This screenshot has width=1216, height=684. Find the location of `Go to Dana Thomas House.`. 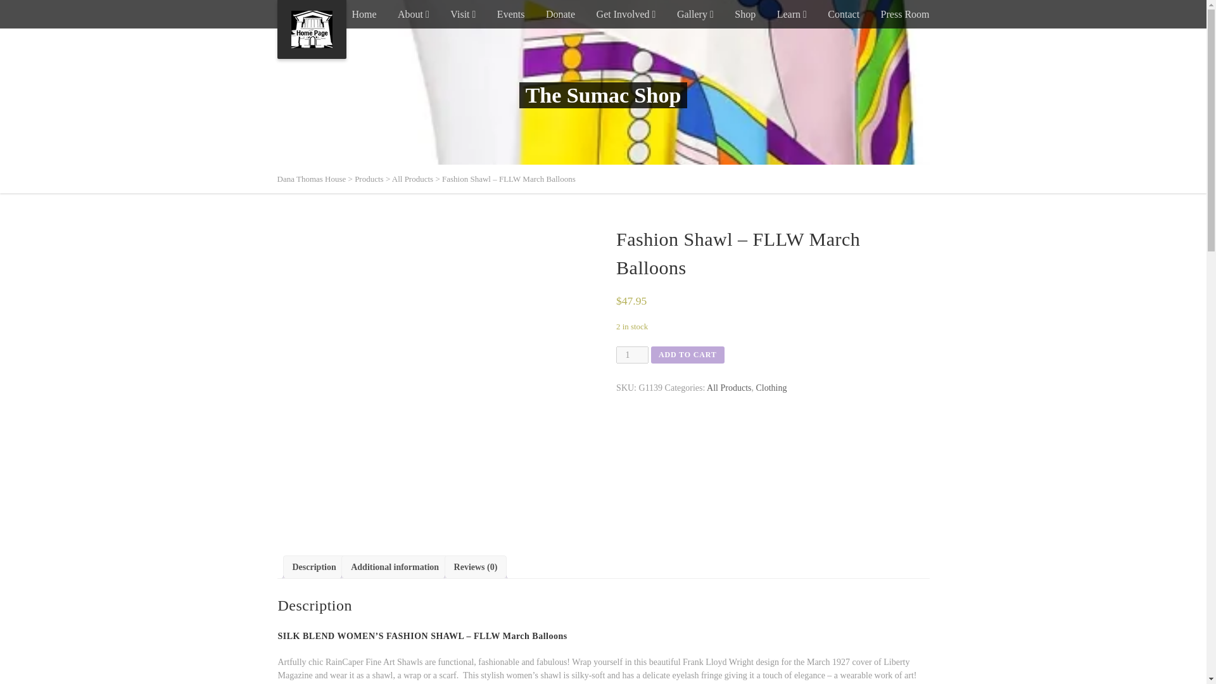

Go to Dana Thomas House. is located at coordinates (312, 179).